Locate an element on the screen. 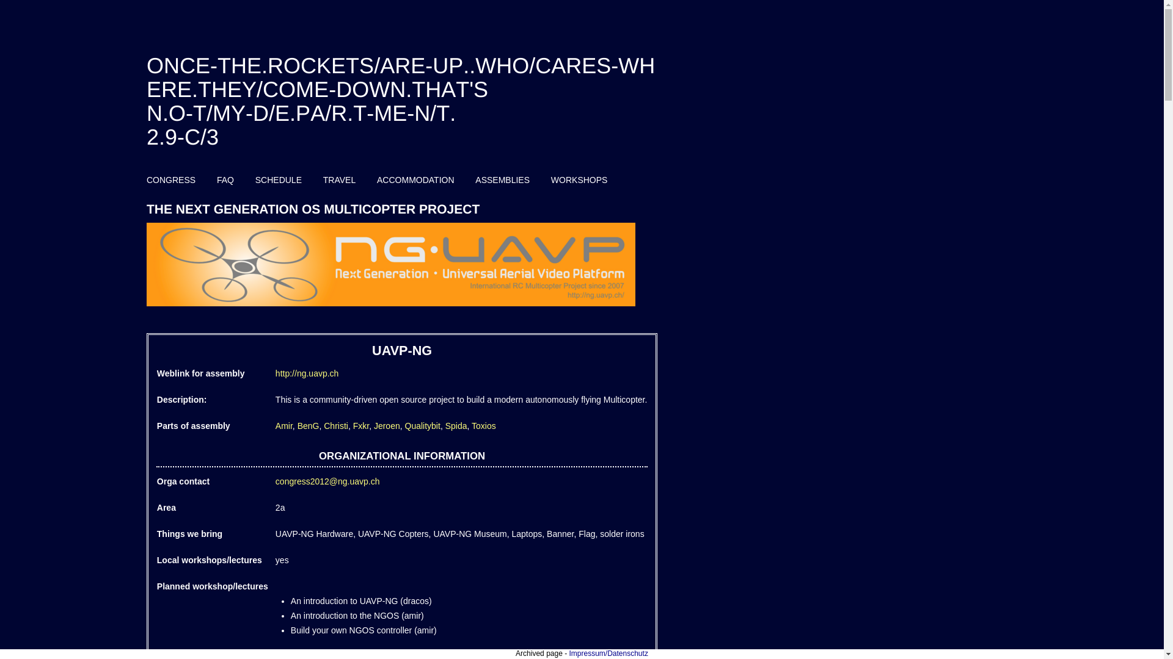  Amir is located at coordinates (283, 426).